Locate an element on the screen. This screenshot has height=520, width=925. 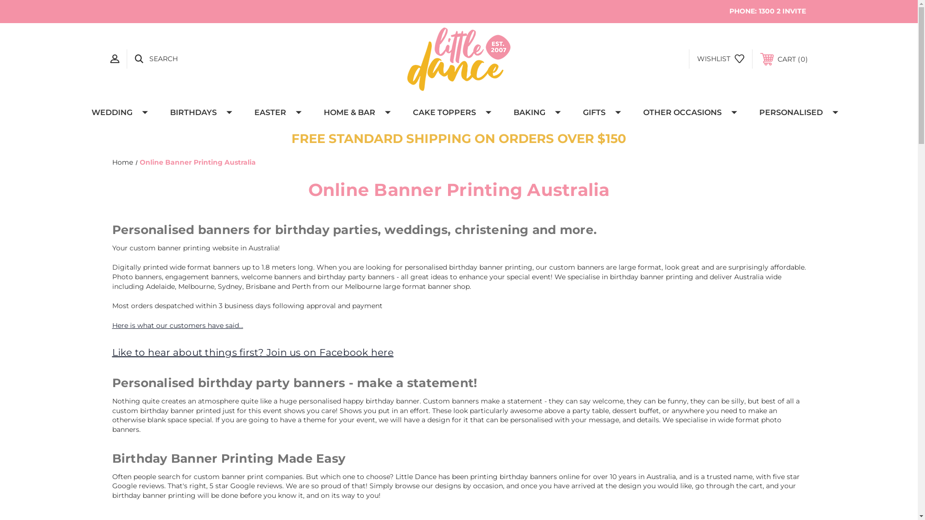
OTHER OCCASIONS is located at coordinates (684, 113).